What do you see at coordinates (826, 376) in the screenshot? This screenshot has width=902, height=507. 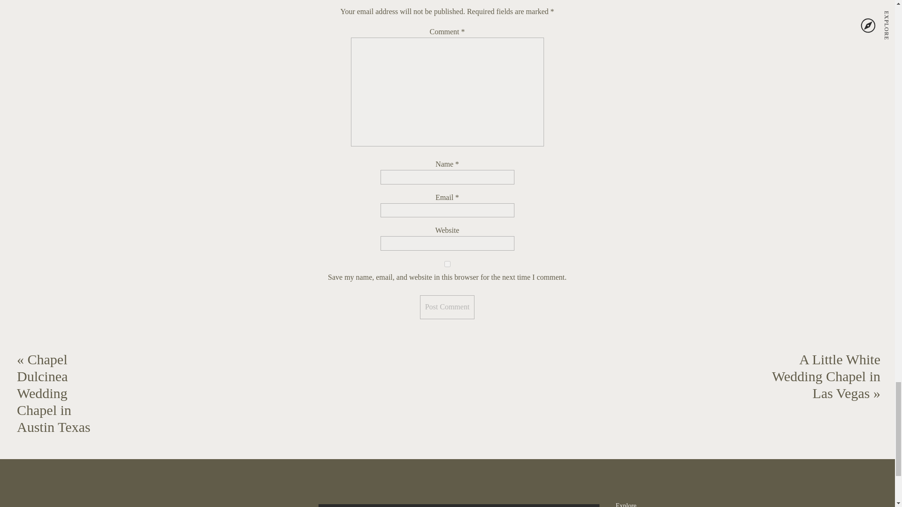 I see `A Little White Wedding Chapel in Las Vegas` at bounding box center [826, 376].